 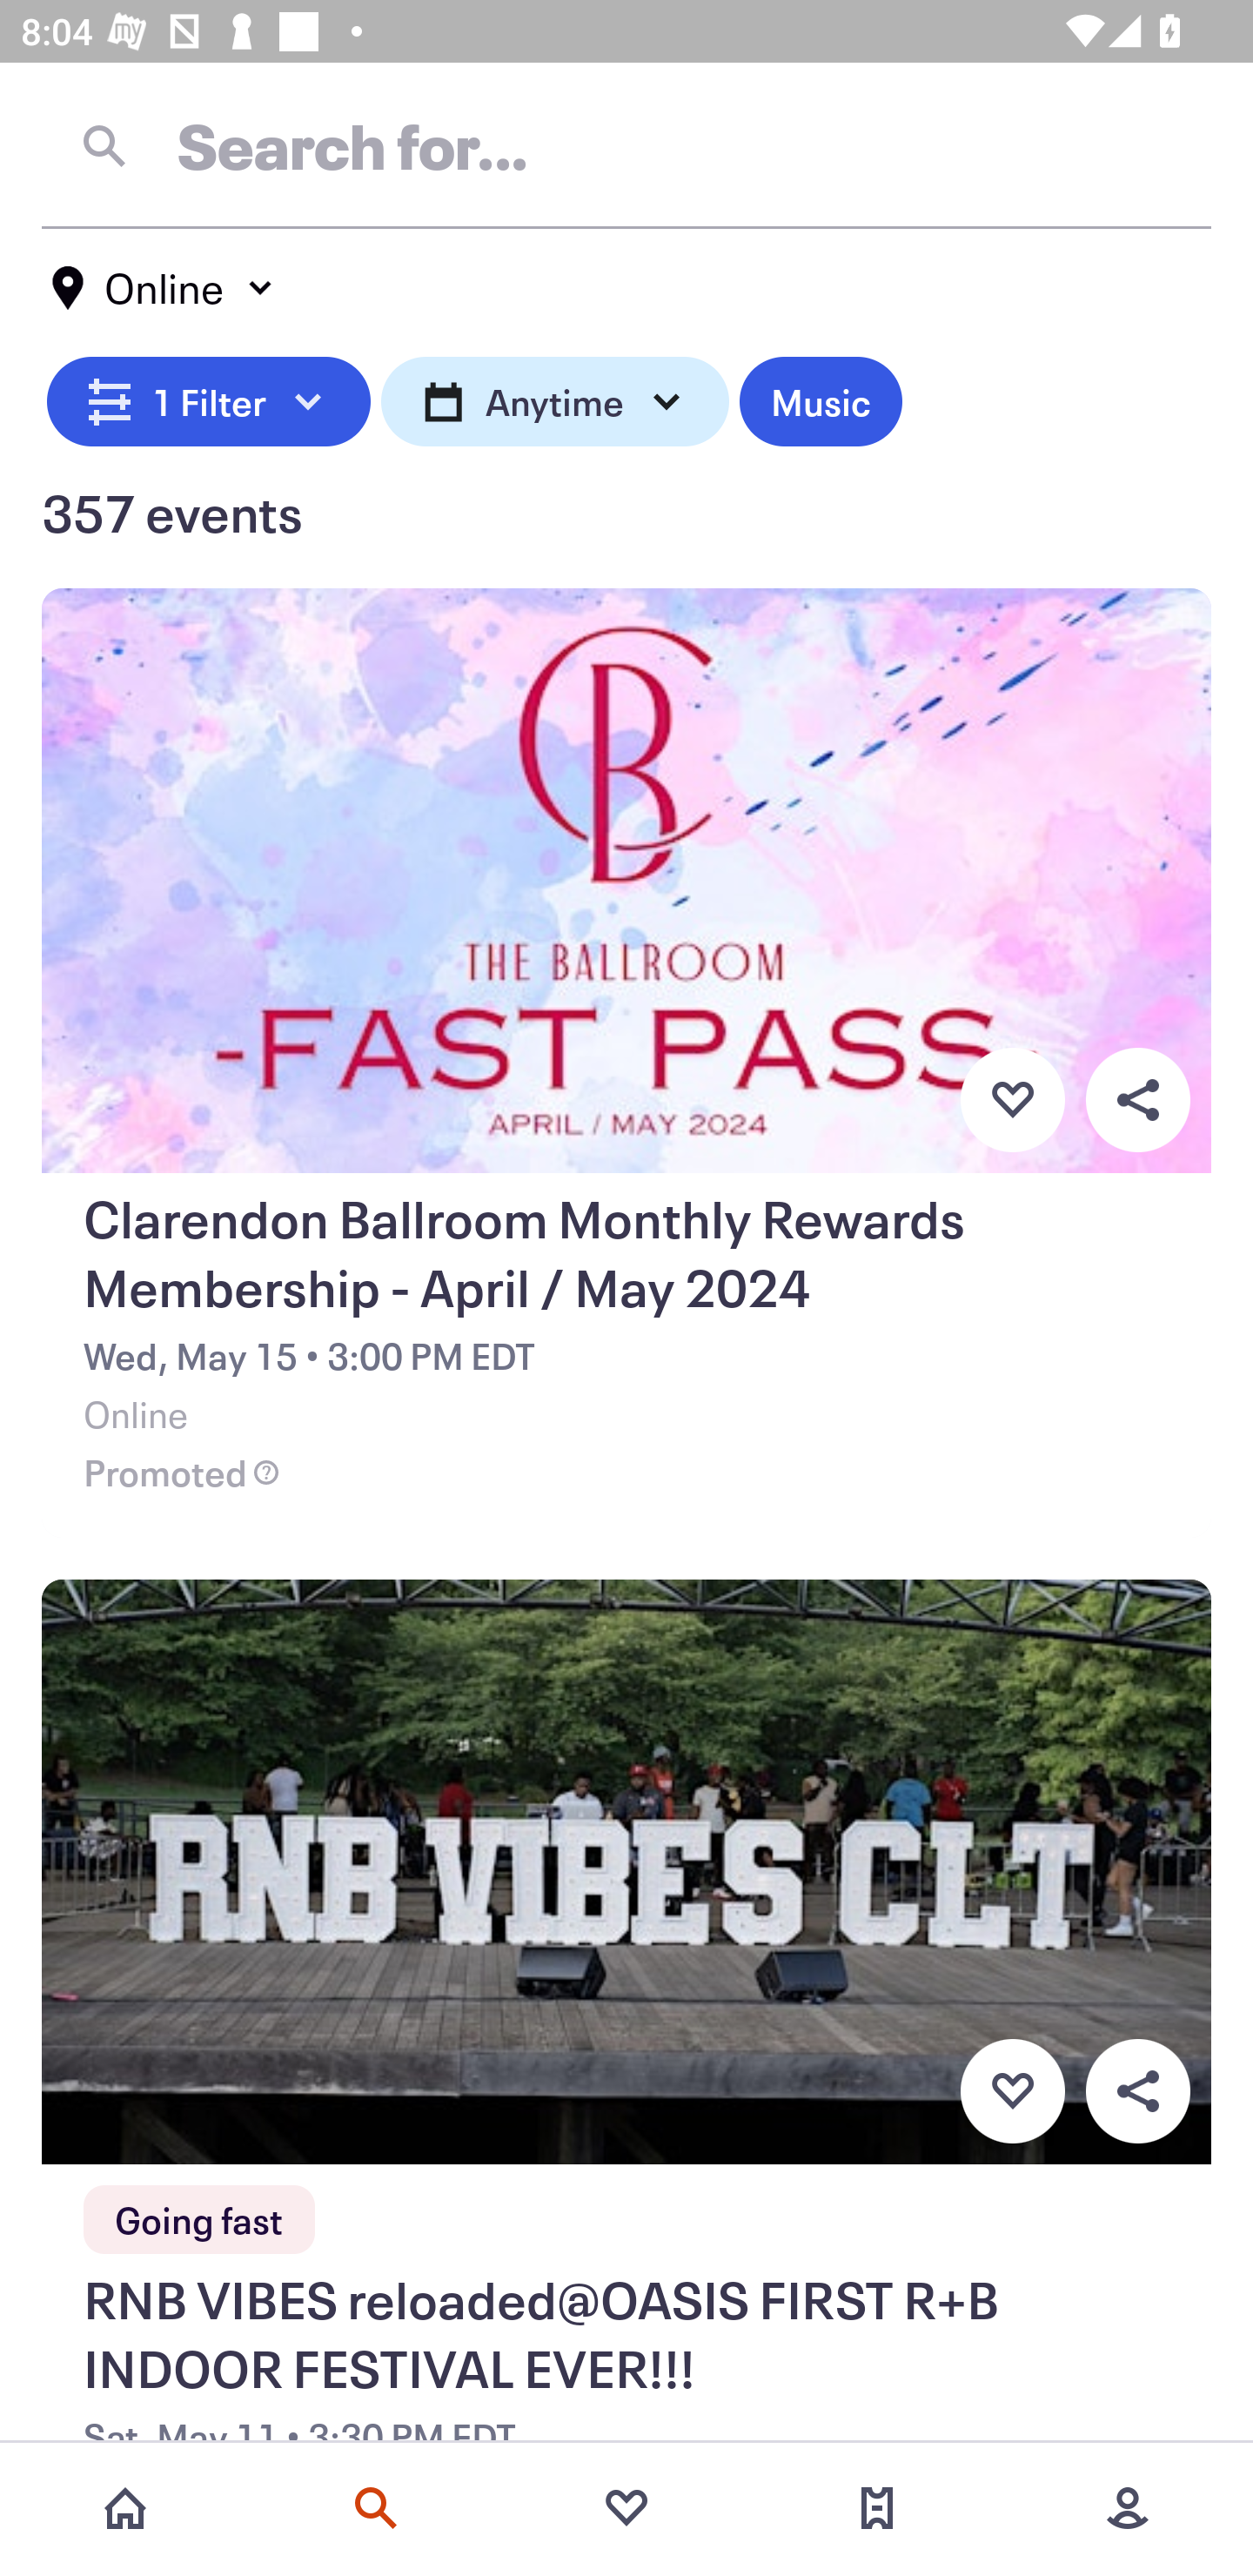 I want to click on Online, so click(x=164, y=288).